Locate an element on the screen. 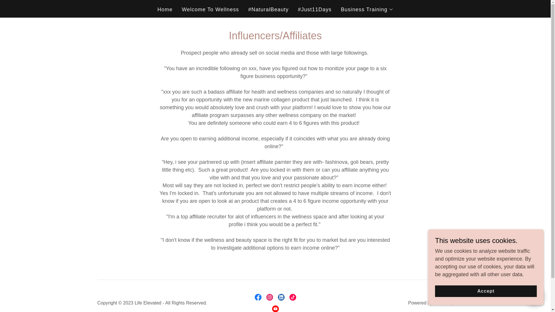 The height and width of the screenshot is (312, 555). Welcome To Wellness is located at coordinates (210, 9).